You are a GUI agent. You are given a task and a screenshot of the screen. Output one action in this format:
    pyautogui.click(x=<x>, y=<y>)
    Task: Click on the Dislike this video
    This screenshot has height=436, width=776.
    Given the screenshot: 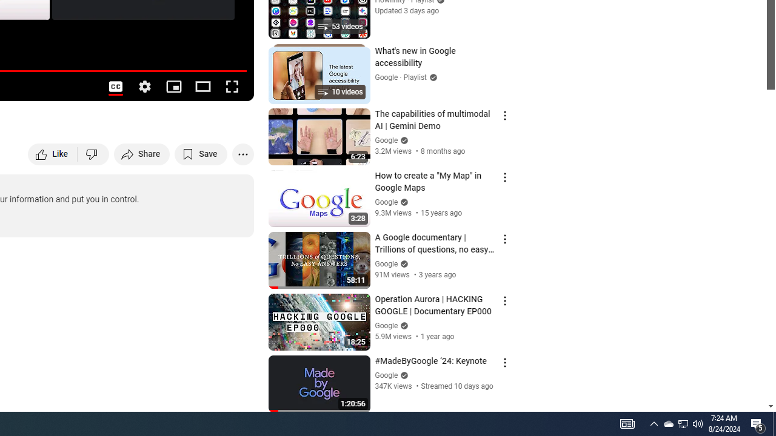 What is the action you would take?
    pyautogui.click(x=93, y=154)
    